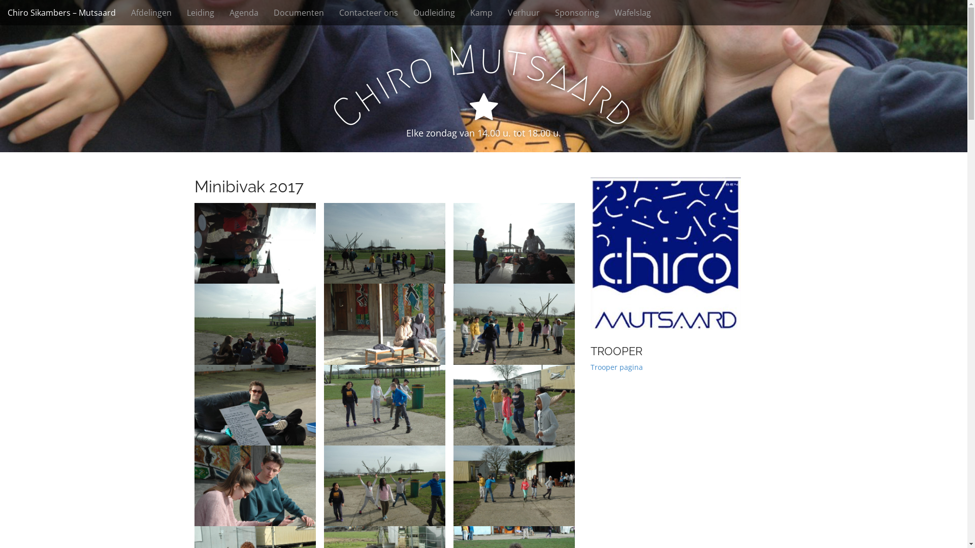 The image size is (975, 548). What do you see at coordinates (369, 13) in the screenshot?
I see `Contacteer ons` at bounding box center [369, 13].